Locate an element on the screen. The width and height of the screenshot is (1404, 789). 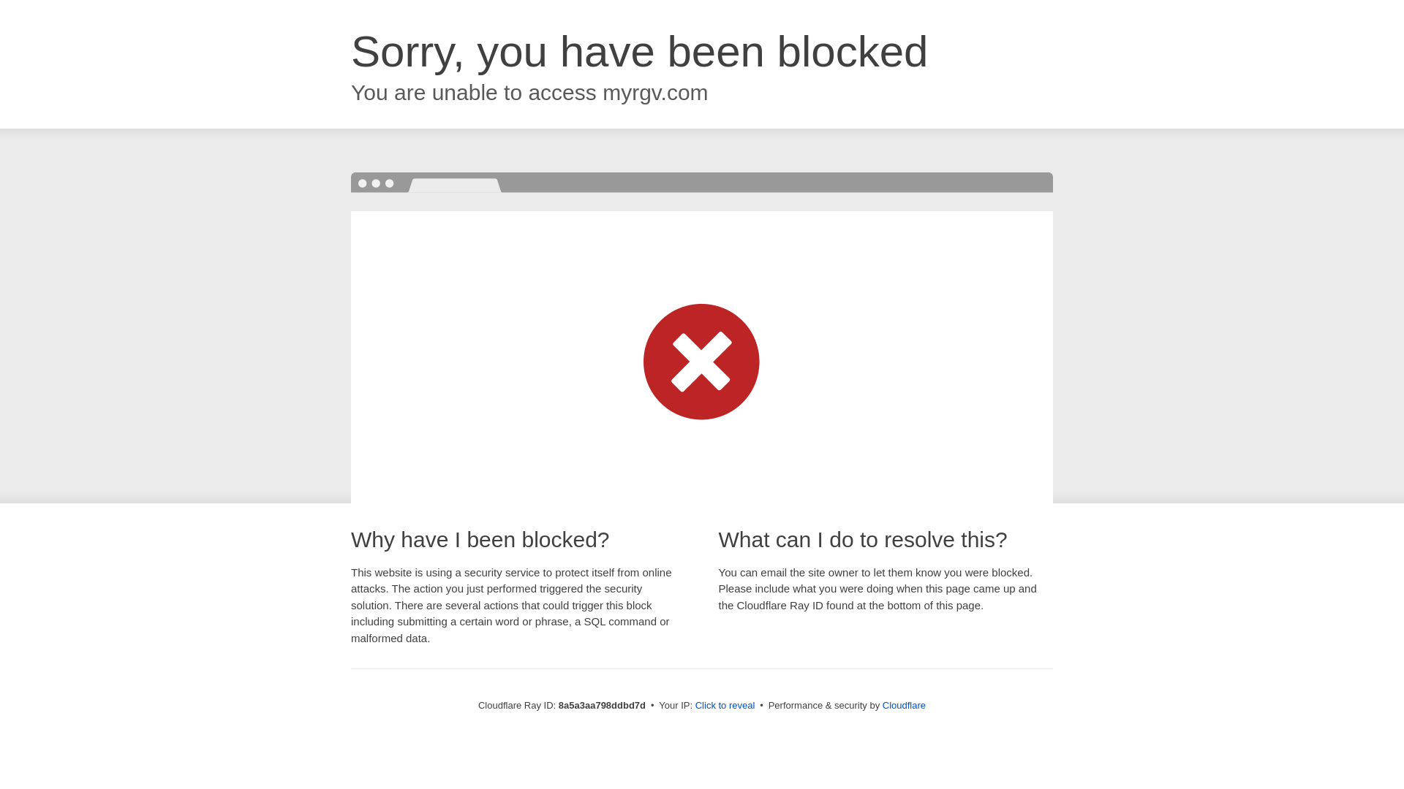
Click to reveal is located at coordinates (725, 706).